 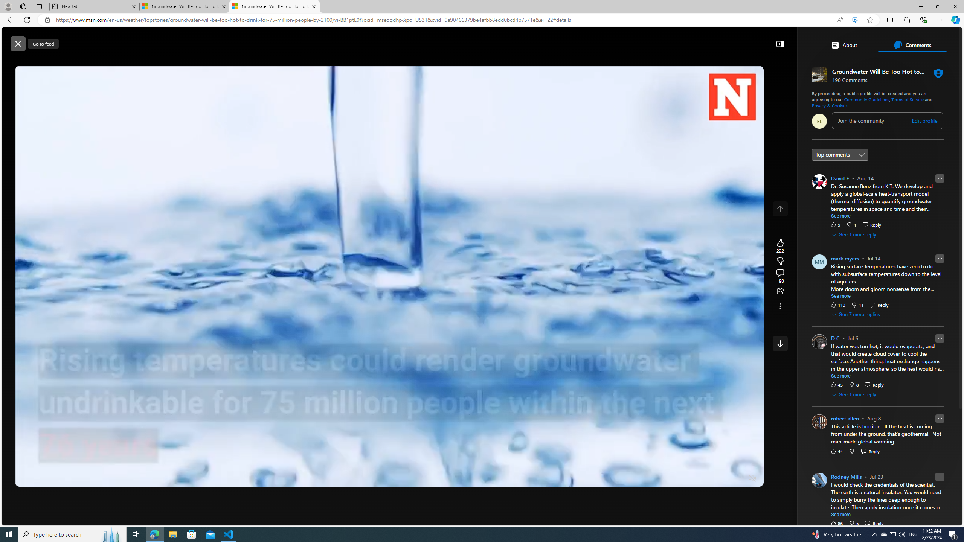 What do you see at coordinates (482, 20) in the screenshot?
I see `App bar` at bounding box center [482, 20].